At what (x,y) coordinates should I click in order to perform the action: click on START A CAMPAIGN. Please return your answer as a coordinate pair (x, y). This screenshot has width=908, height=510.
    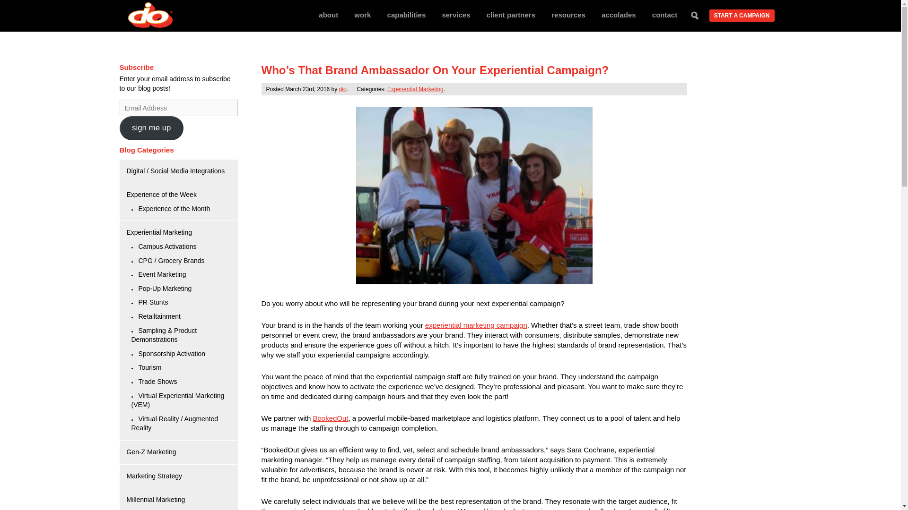
    Looking at the image, I should click on (742, 16).